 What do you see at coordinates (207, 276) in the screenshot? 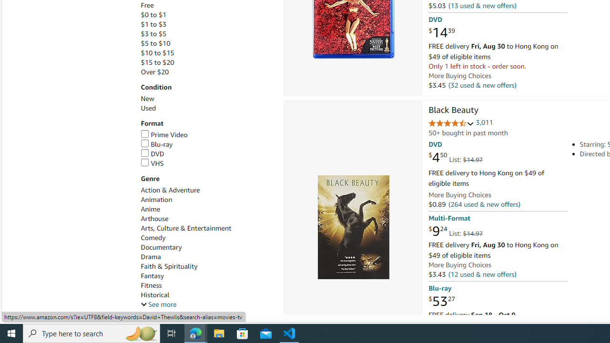
I see `Fantasy` at bounding box center [207, 276].